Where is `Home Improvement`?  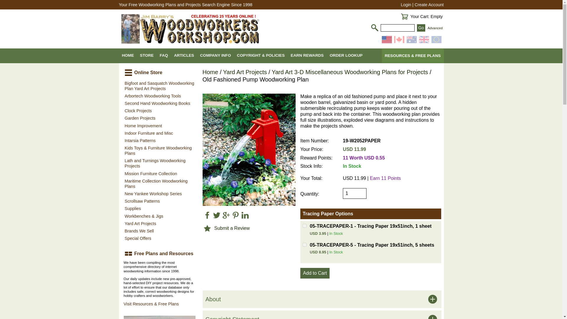 Home Improvement is located at coordinates (159, 126).